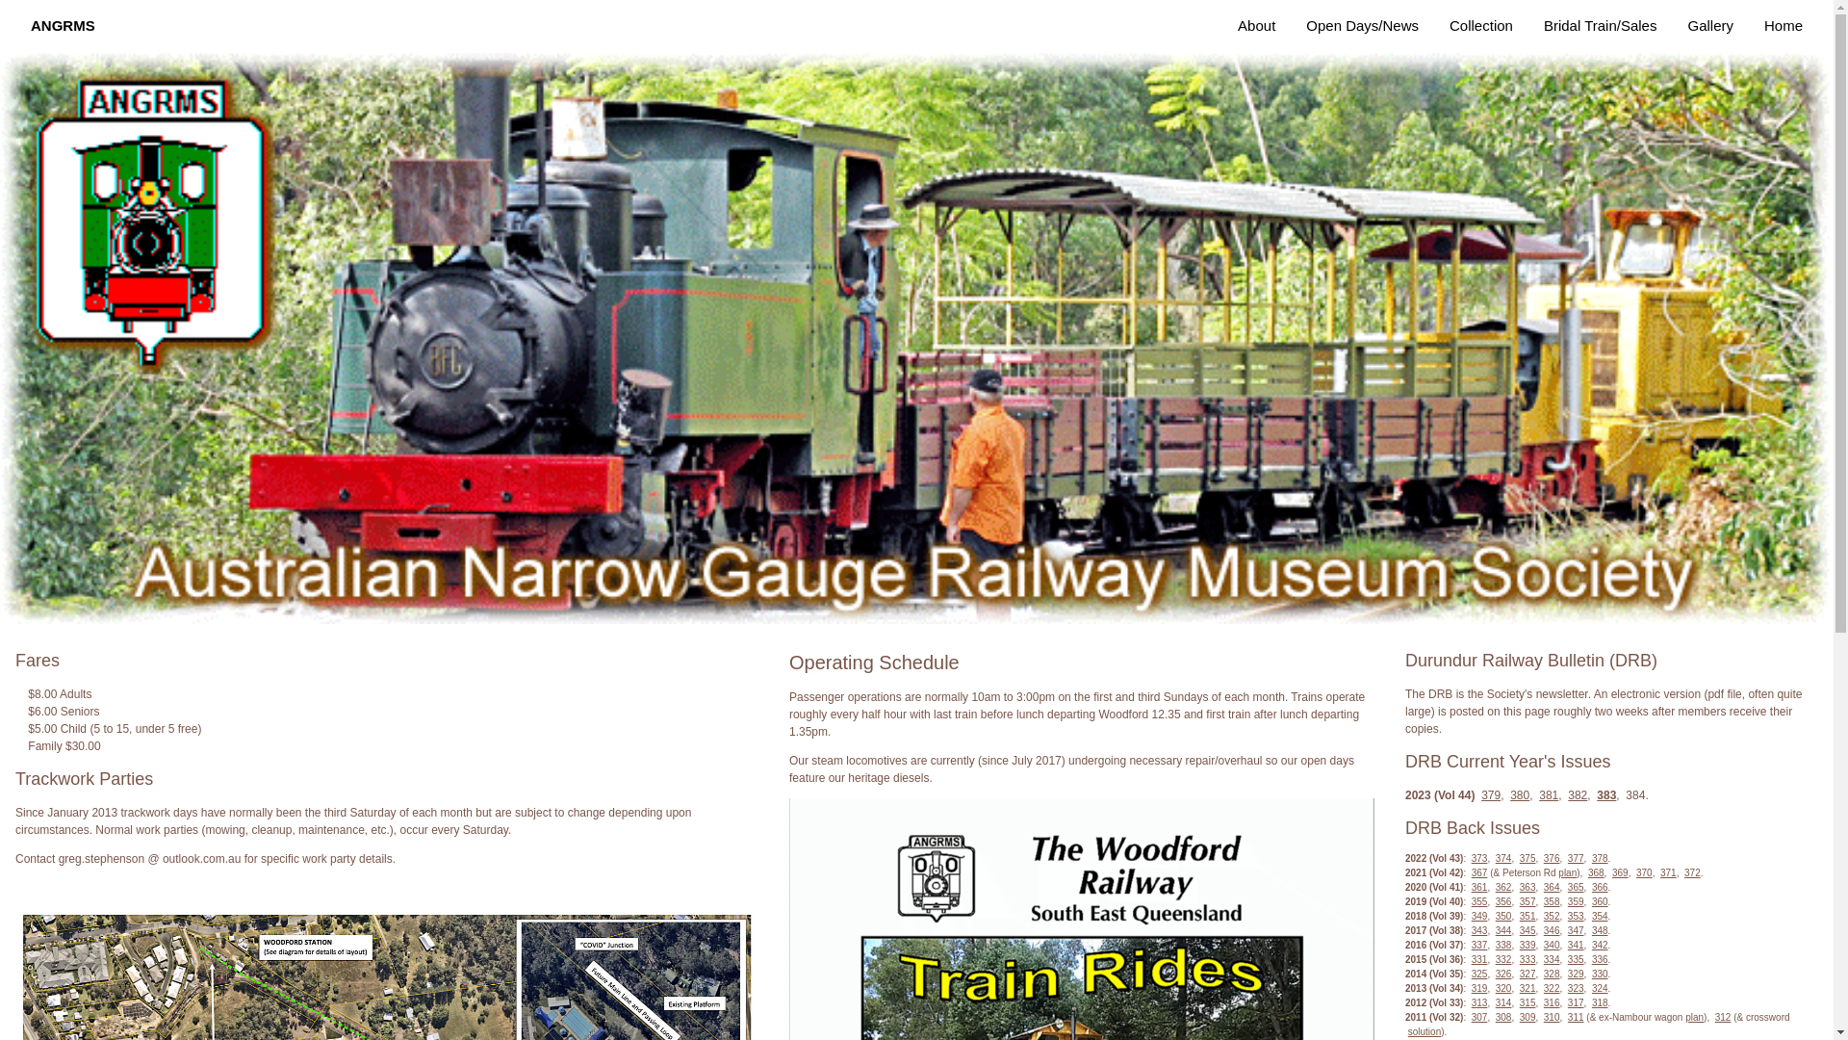 Image resolution: width=1848 pixels, height=1040 pixels. I want to click on 370, so click(1644, 872).